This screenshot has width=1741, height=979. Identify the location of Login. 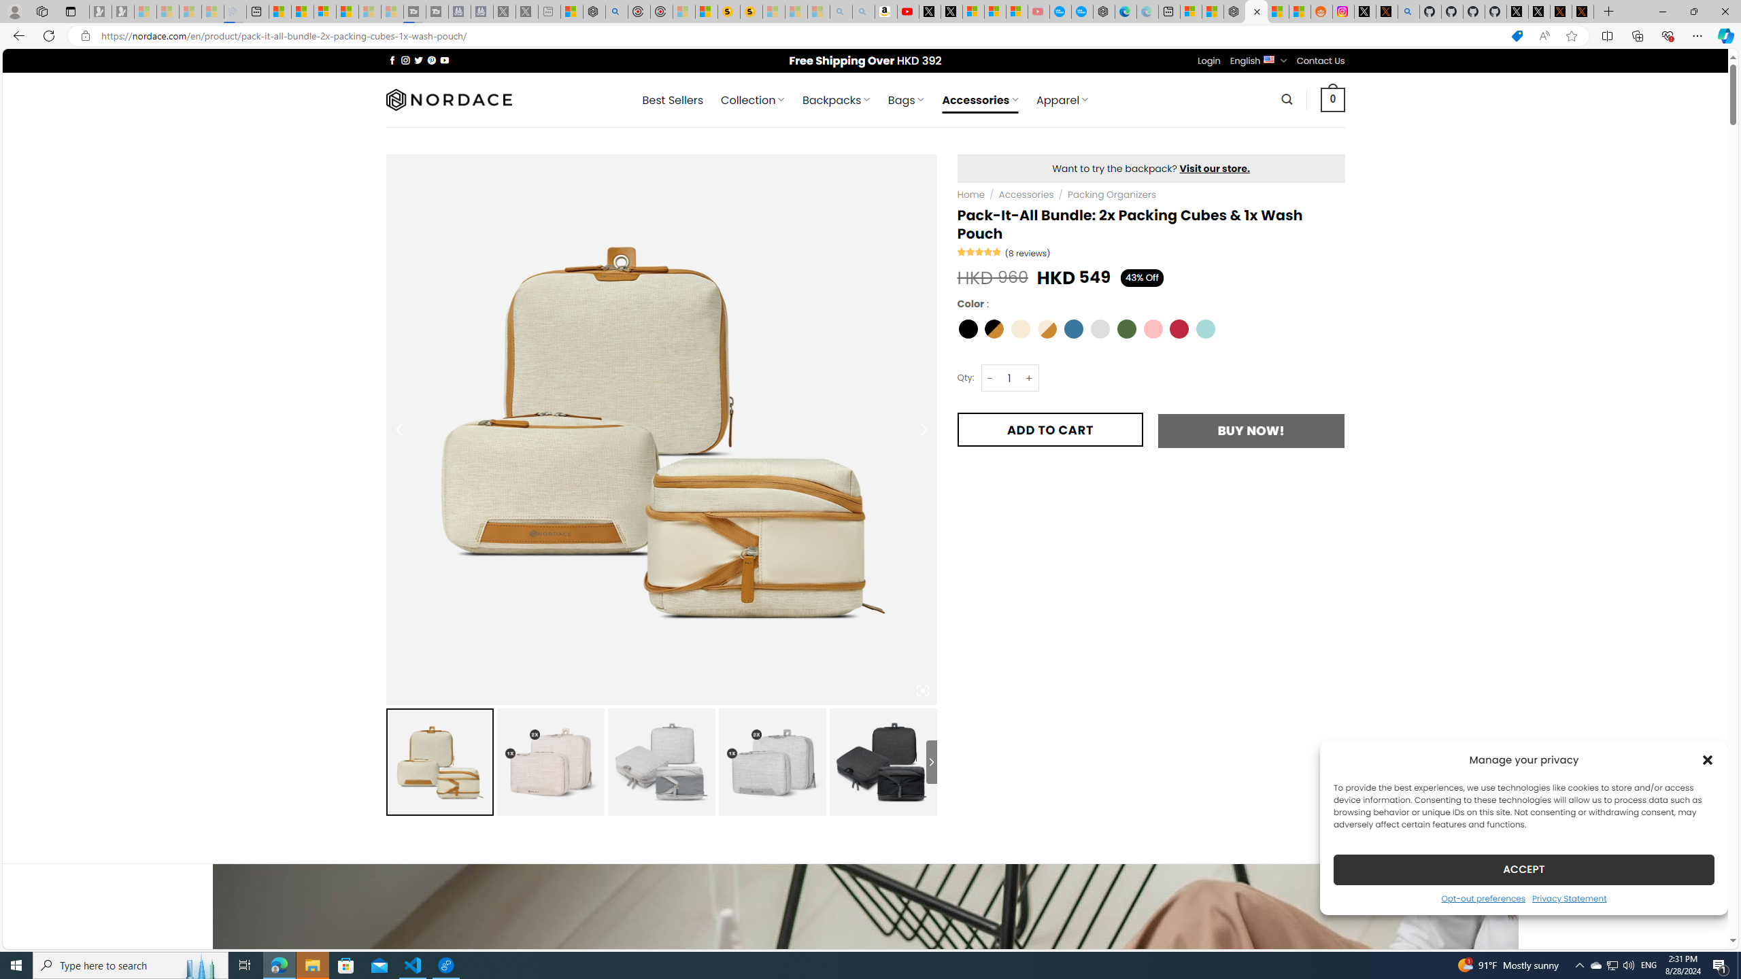
(1209, 61).